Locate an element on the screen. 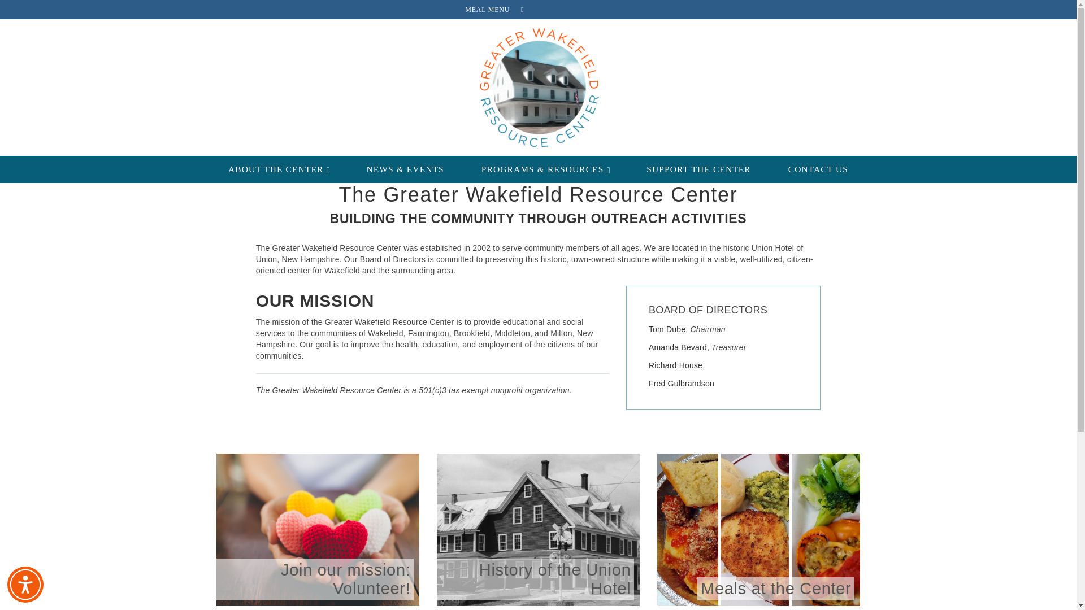 Image resolution: width=1085 pixels, height=610 pixels. MEAL MENU is located at coordinates (487, 9).